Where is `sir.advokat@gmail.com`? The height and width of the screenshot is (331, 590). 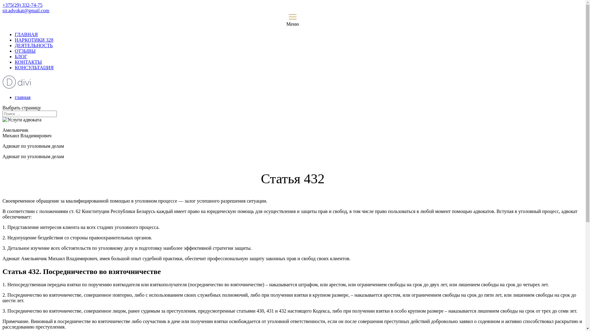
sir.advokat@gmail.com is located at coordinates (26, 10).